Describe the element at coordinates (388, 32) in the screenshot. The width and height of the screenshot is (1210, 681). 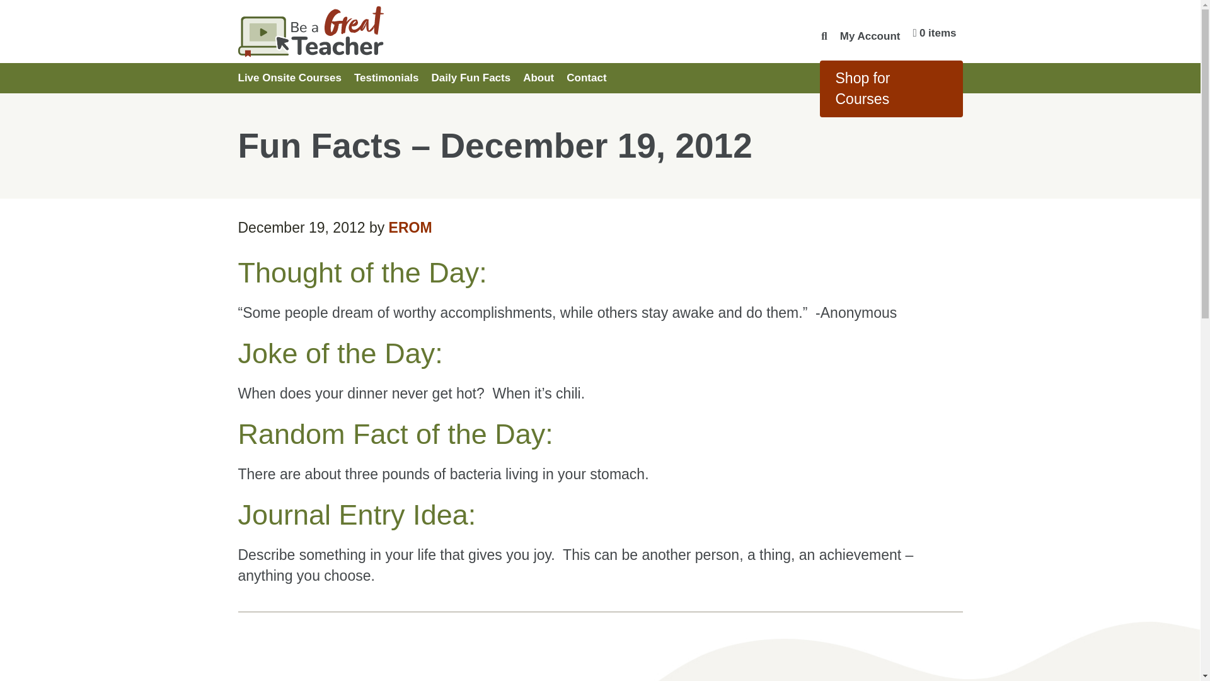
I see `Be a Great Teacher` at that location.